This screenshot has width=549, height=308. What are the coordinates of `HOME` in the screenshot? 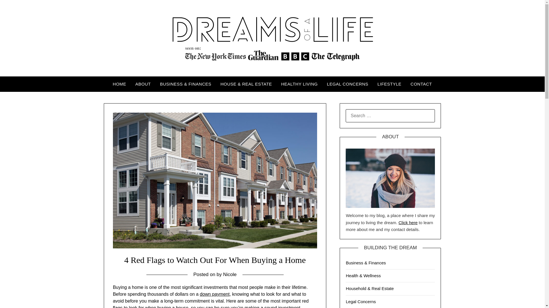 It's located at (119, 84).